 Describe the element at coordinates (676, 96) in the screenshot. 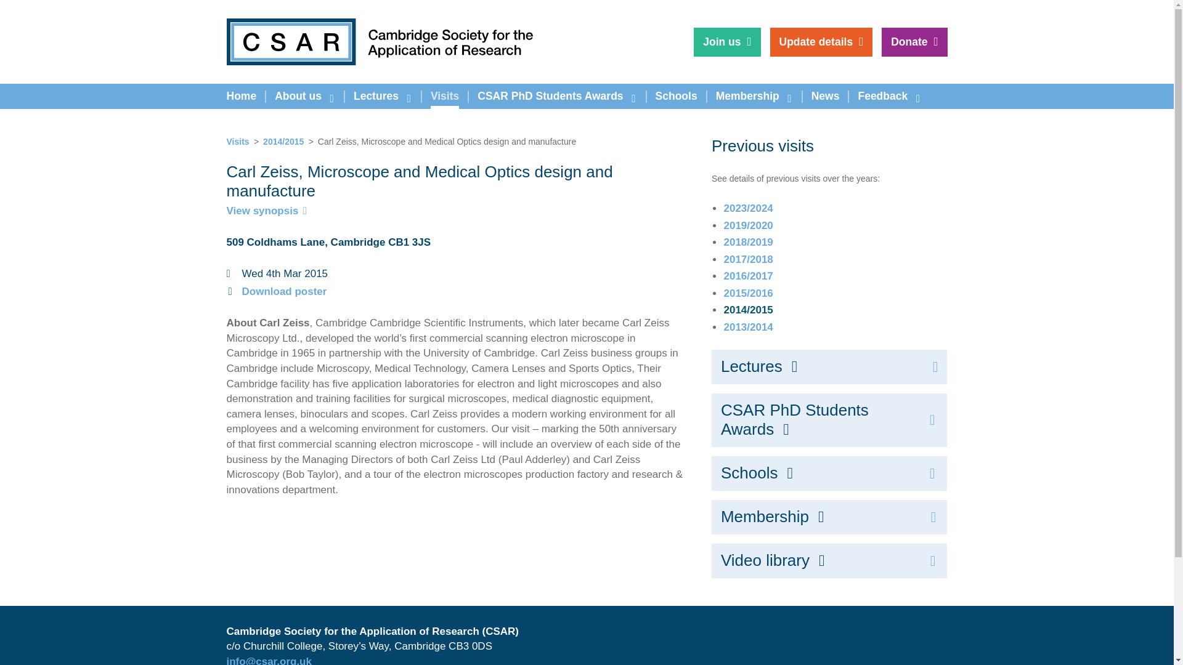

I see `Schools` at that location.